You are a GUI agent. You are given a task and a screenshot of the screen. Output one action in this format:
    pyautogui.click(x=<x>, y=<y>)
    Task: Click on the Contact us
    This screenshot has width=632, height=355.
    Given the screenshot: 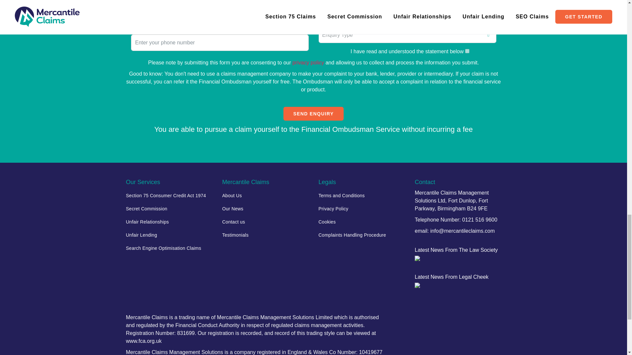 What is the action you would take?
    pyautogui.click(x=265, y=222)
    